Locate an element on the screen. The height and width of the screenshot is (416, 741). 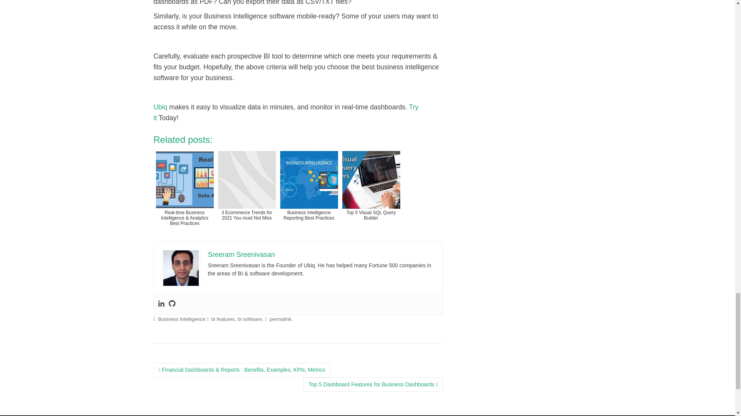
bi features is located at coordinates (223, 319).